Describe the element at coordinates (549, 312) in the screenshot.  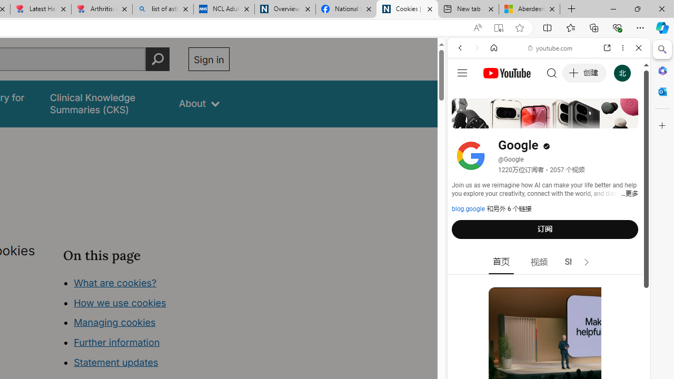
I see `Trailer #2 [HD]` at that location.